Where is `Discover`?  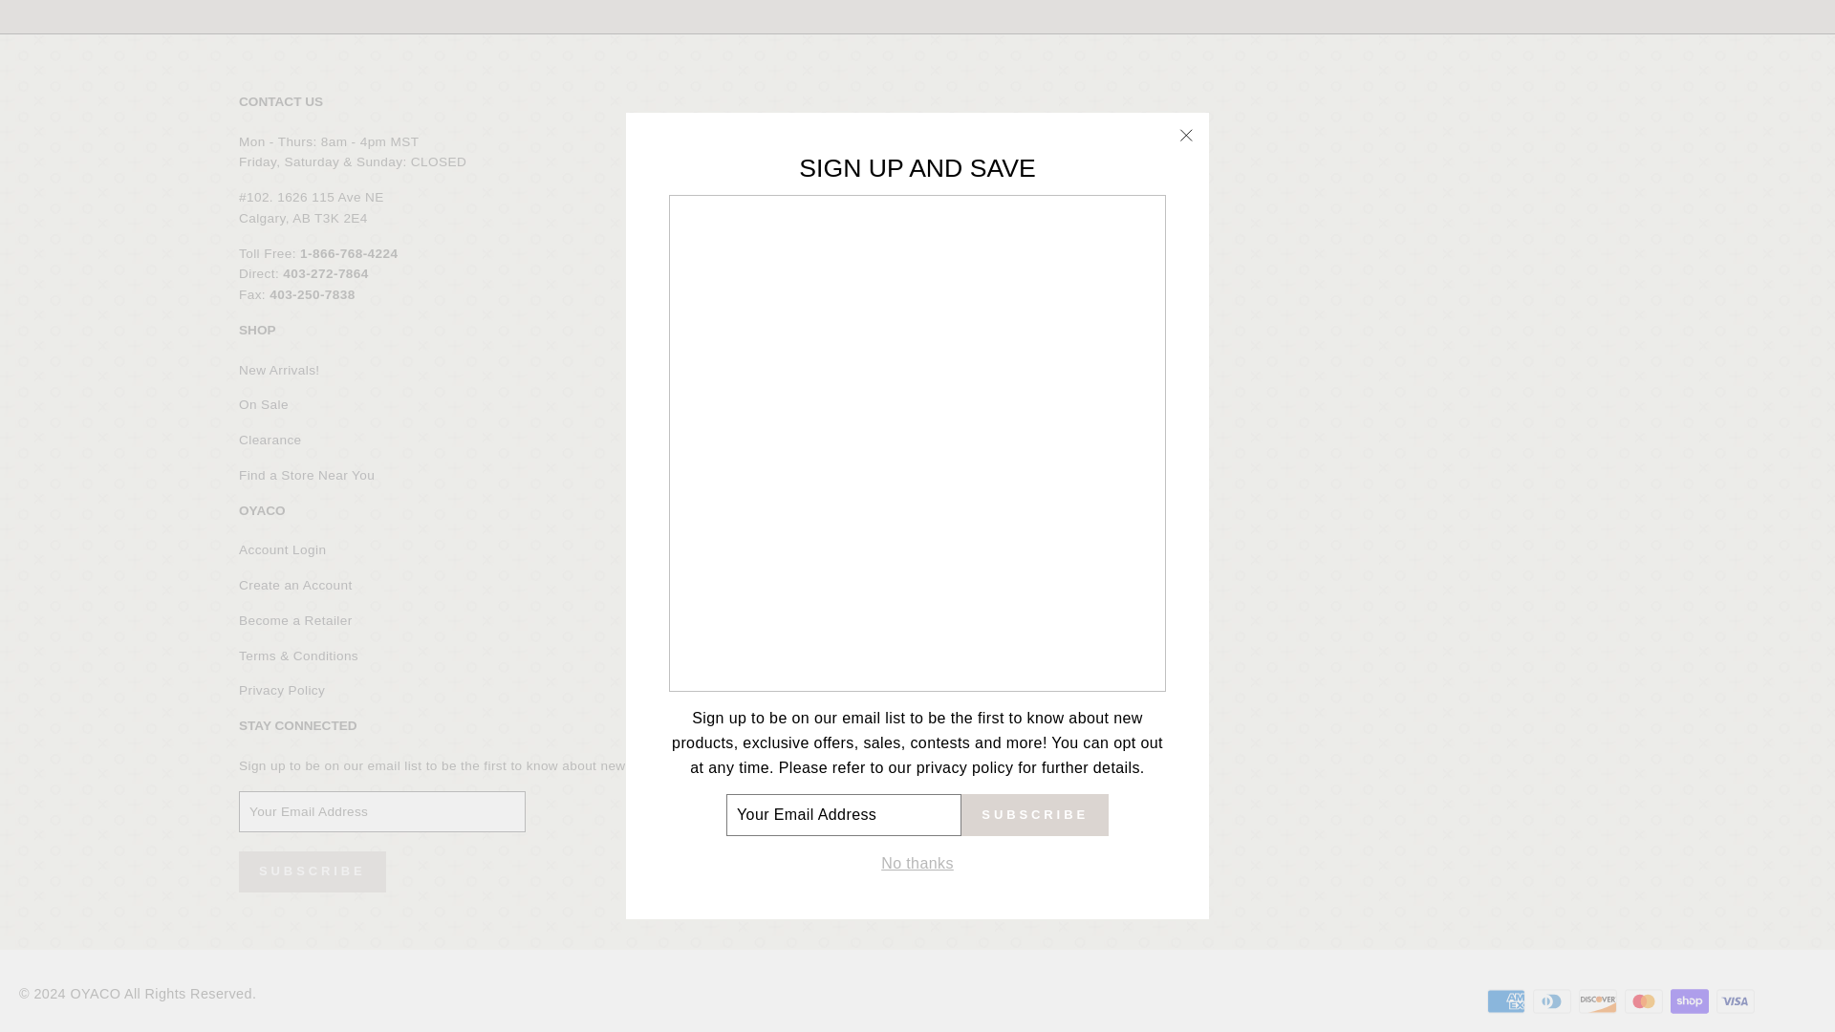 Discover is located at coordinates (1597, 1001).